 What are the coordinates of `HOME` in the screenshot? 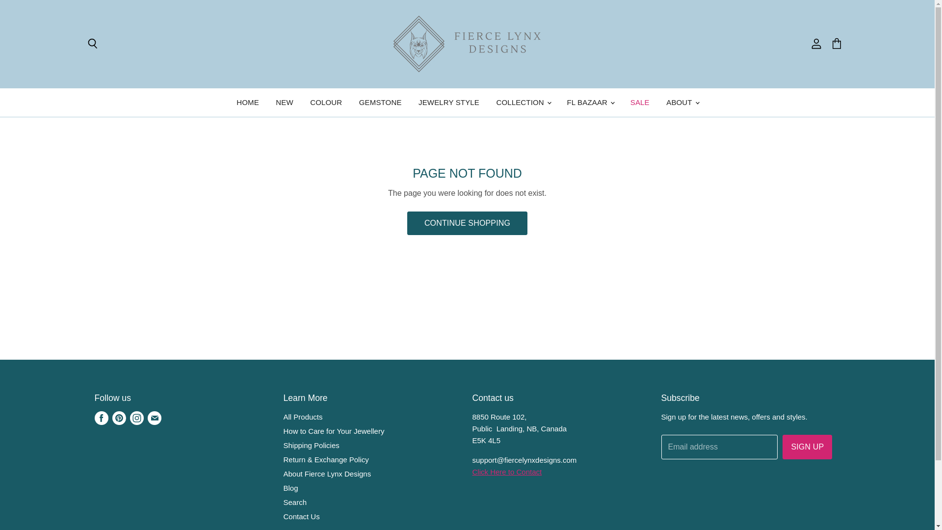 It's located at (247, 102).